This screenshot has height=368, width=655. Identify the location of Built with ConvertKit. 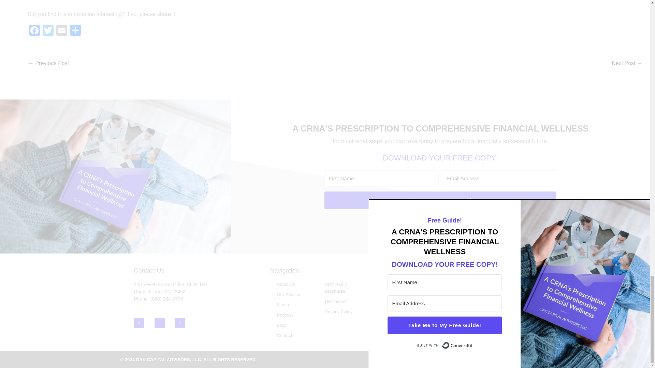
(440, 220).